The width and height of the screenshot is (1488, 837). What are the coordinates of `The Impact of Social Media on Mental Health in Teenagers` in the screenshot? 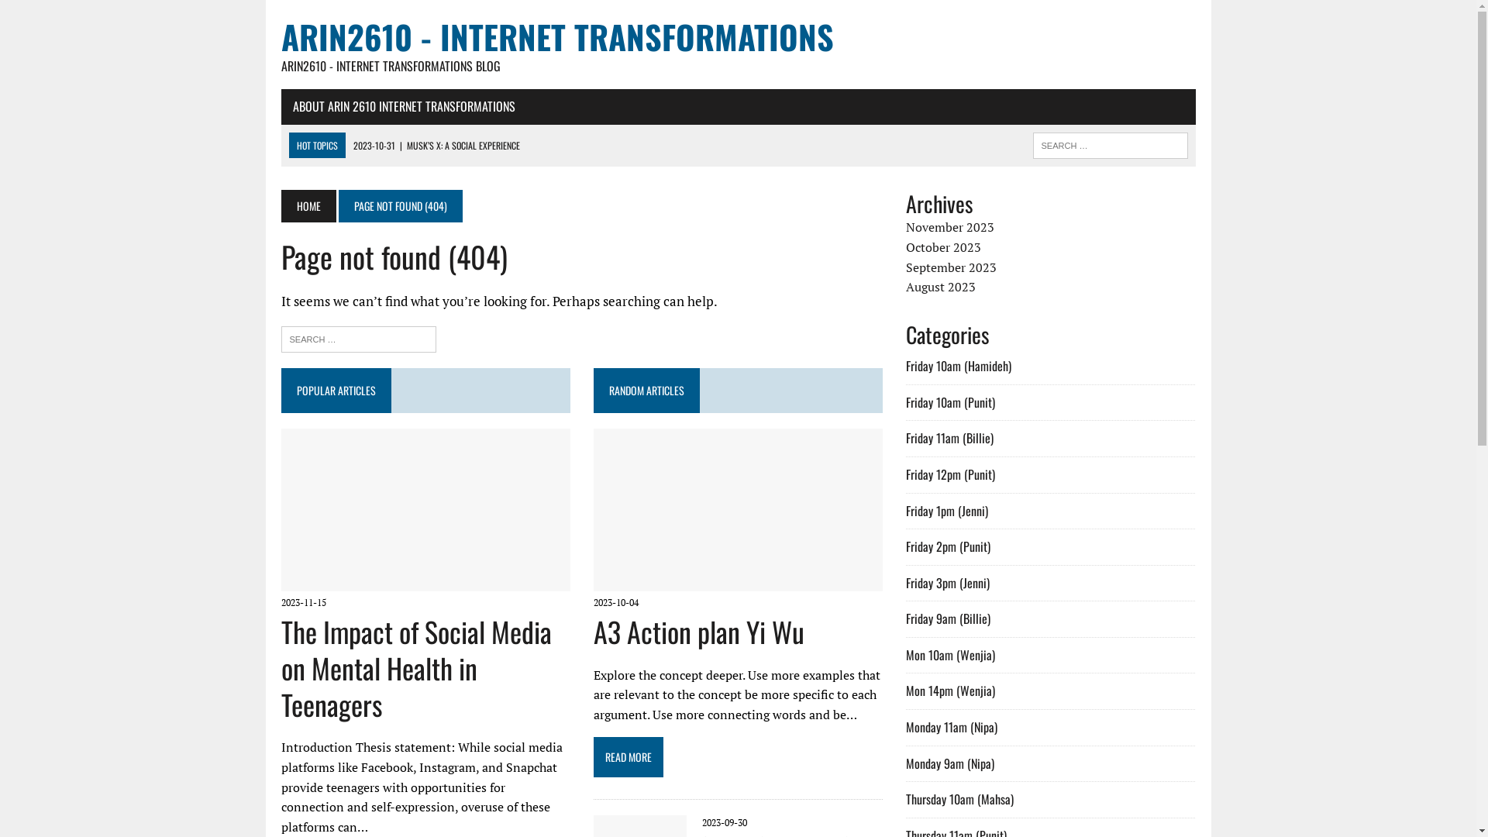 It's located at (425, 580).